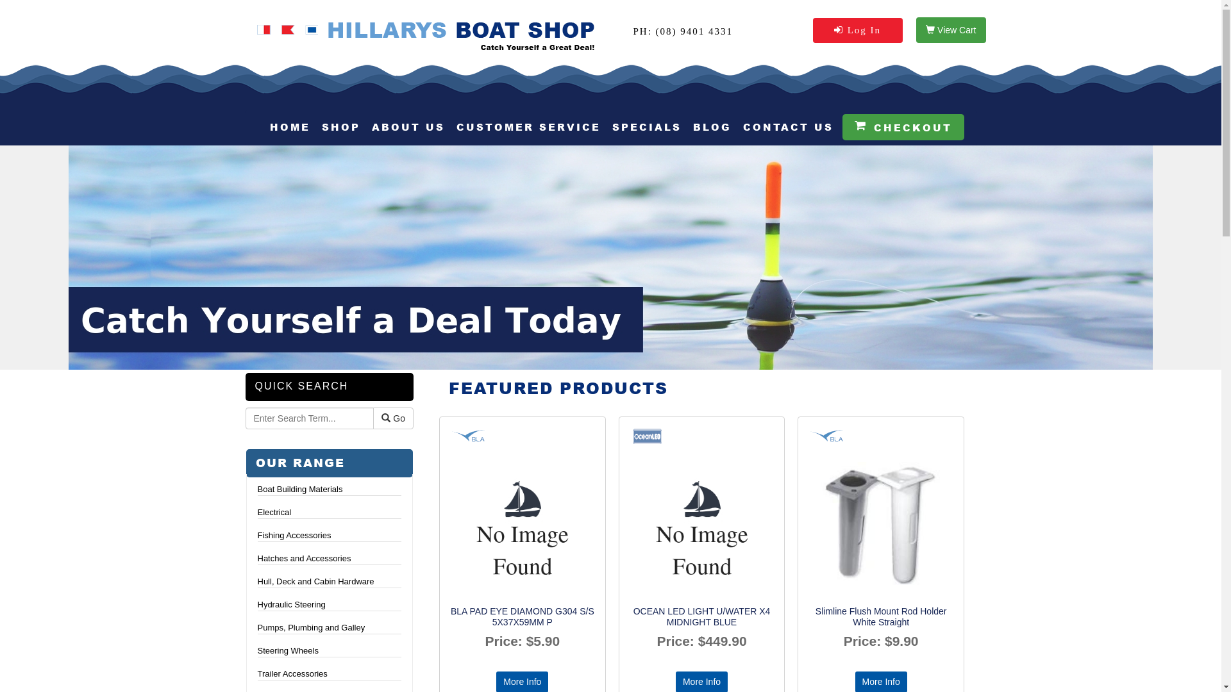  Describe the element at coordinates (702, 516) in the screenshot. I see `Shop OCEAN LED LIGHT U/WATER X4 MIDNIGHT BLUE` at that location.